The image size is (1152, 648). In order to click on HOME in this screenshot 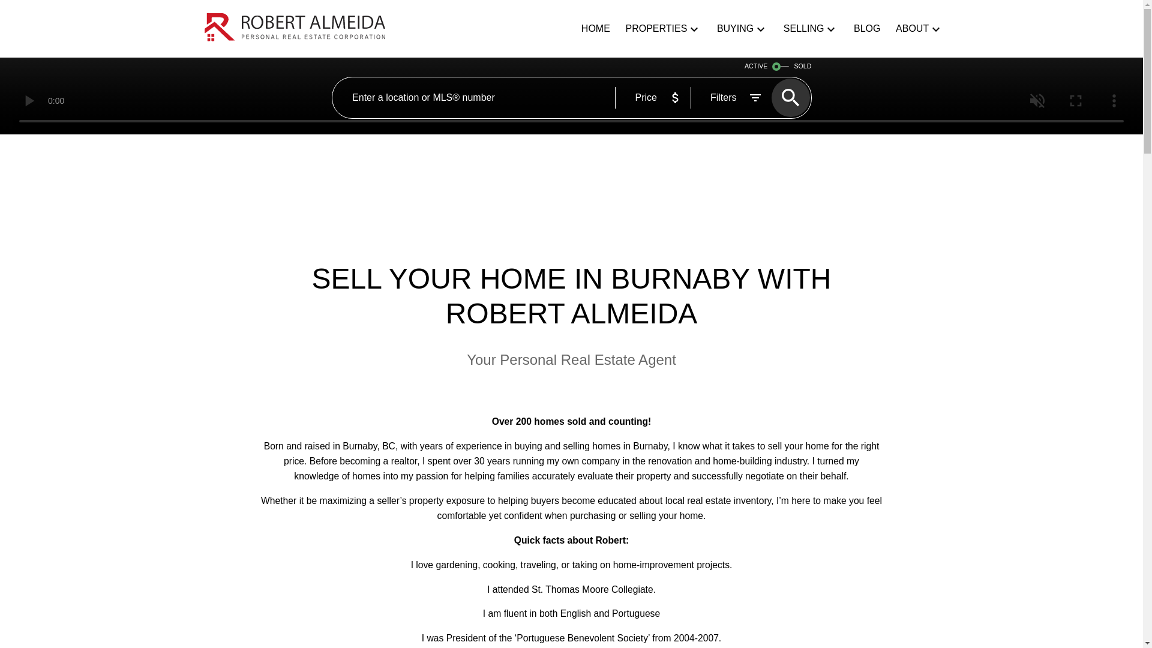, I will do `click(596, 28)`.